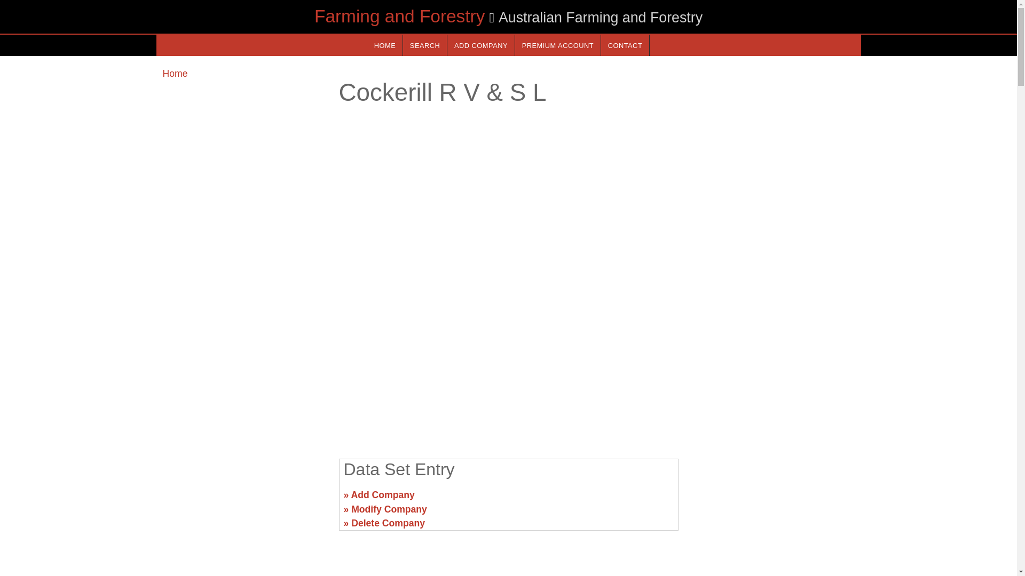 The width and height of the screenshot is (1025, 576). Describe the element at coordinates (399, 16) in the screenshot. I see `Farming and Forestry` at that location.